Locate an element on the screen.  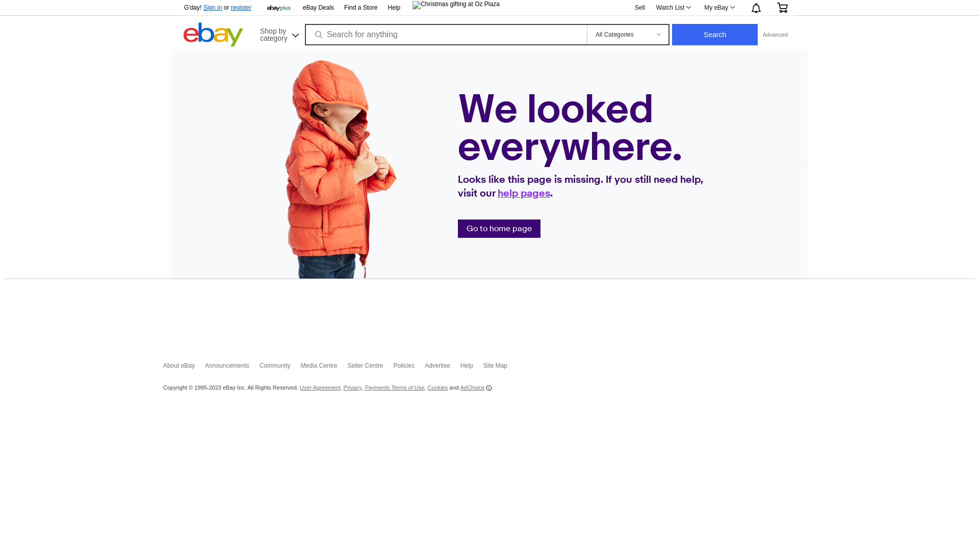
Watch List is located at coordinates (673, 8).